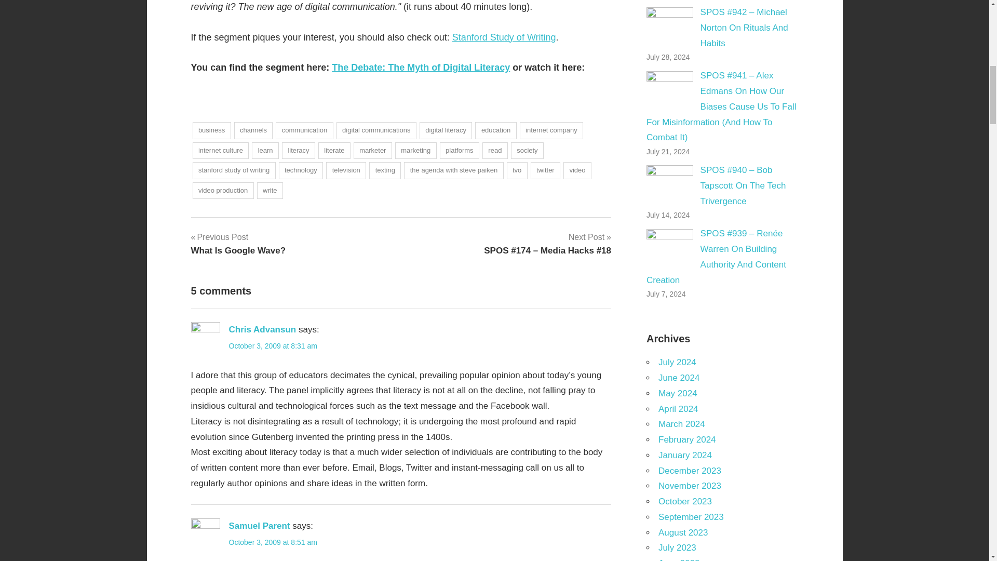  What do you see at coordinates (504, 37) in the screenshot?
I see `Stanford Study of Writing` at bounding box center [504, 37].